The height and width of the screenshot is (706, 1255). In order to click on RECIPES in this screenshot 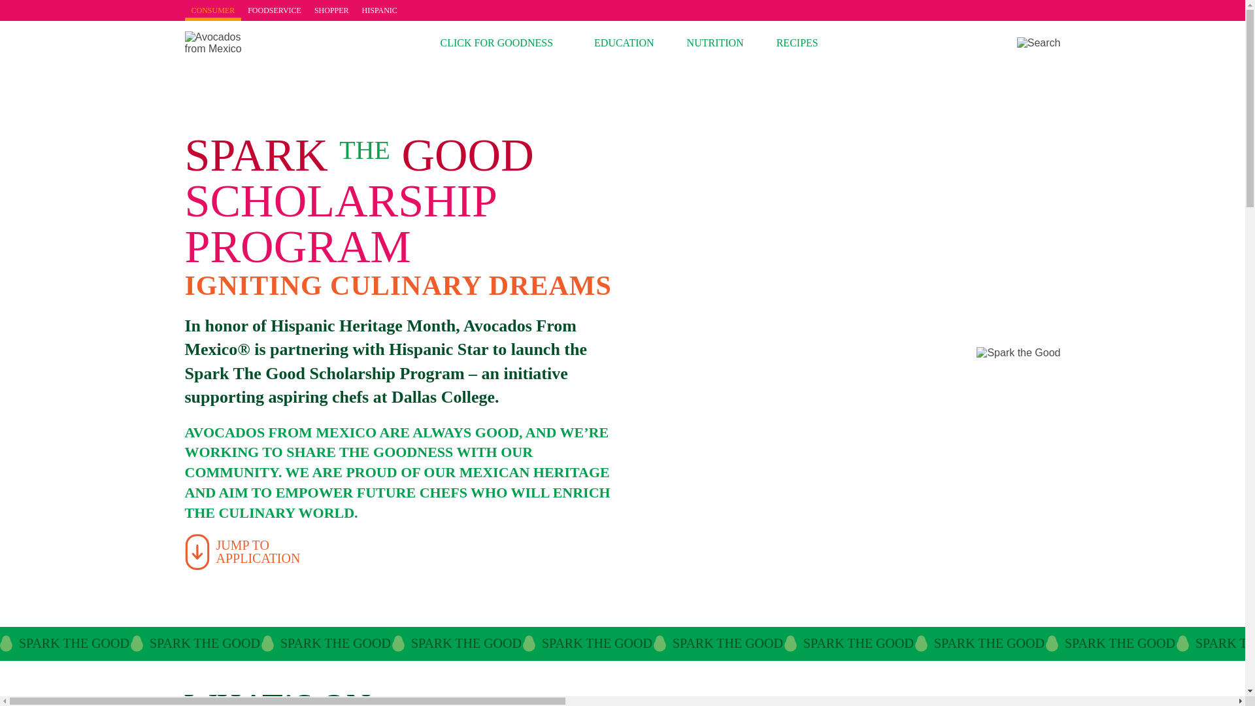, I will do `click(212, 10)`.